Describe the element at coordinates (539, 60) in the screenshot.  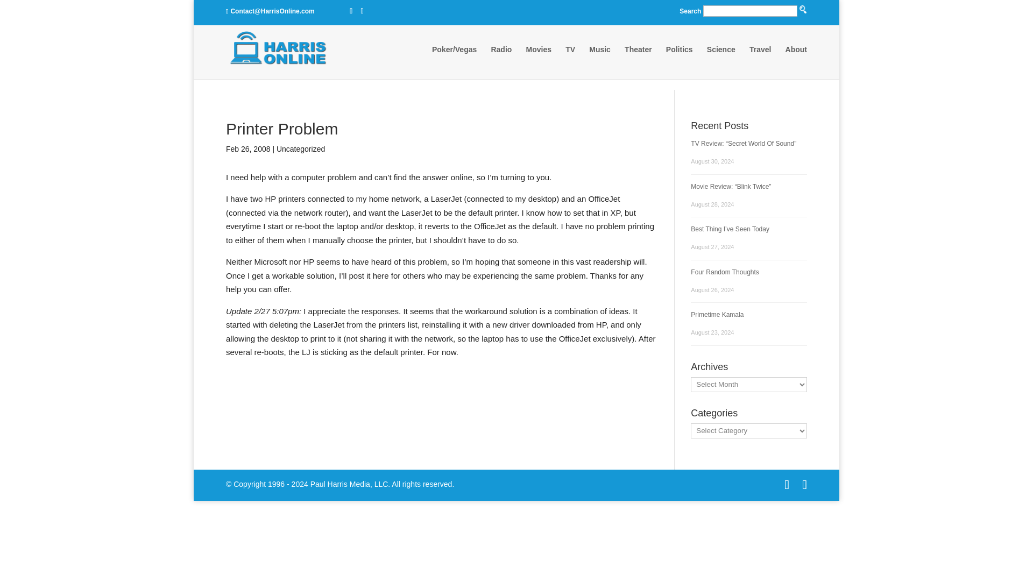
I see `Movies` at that location.